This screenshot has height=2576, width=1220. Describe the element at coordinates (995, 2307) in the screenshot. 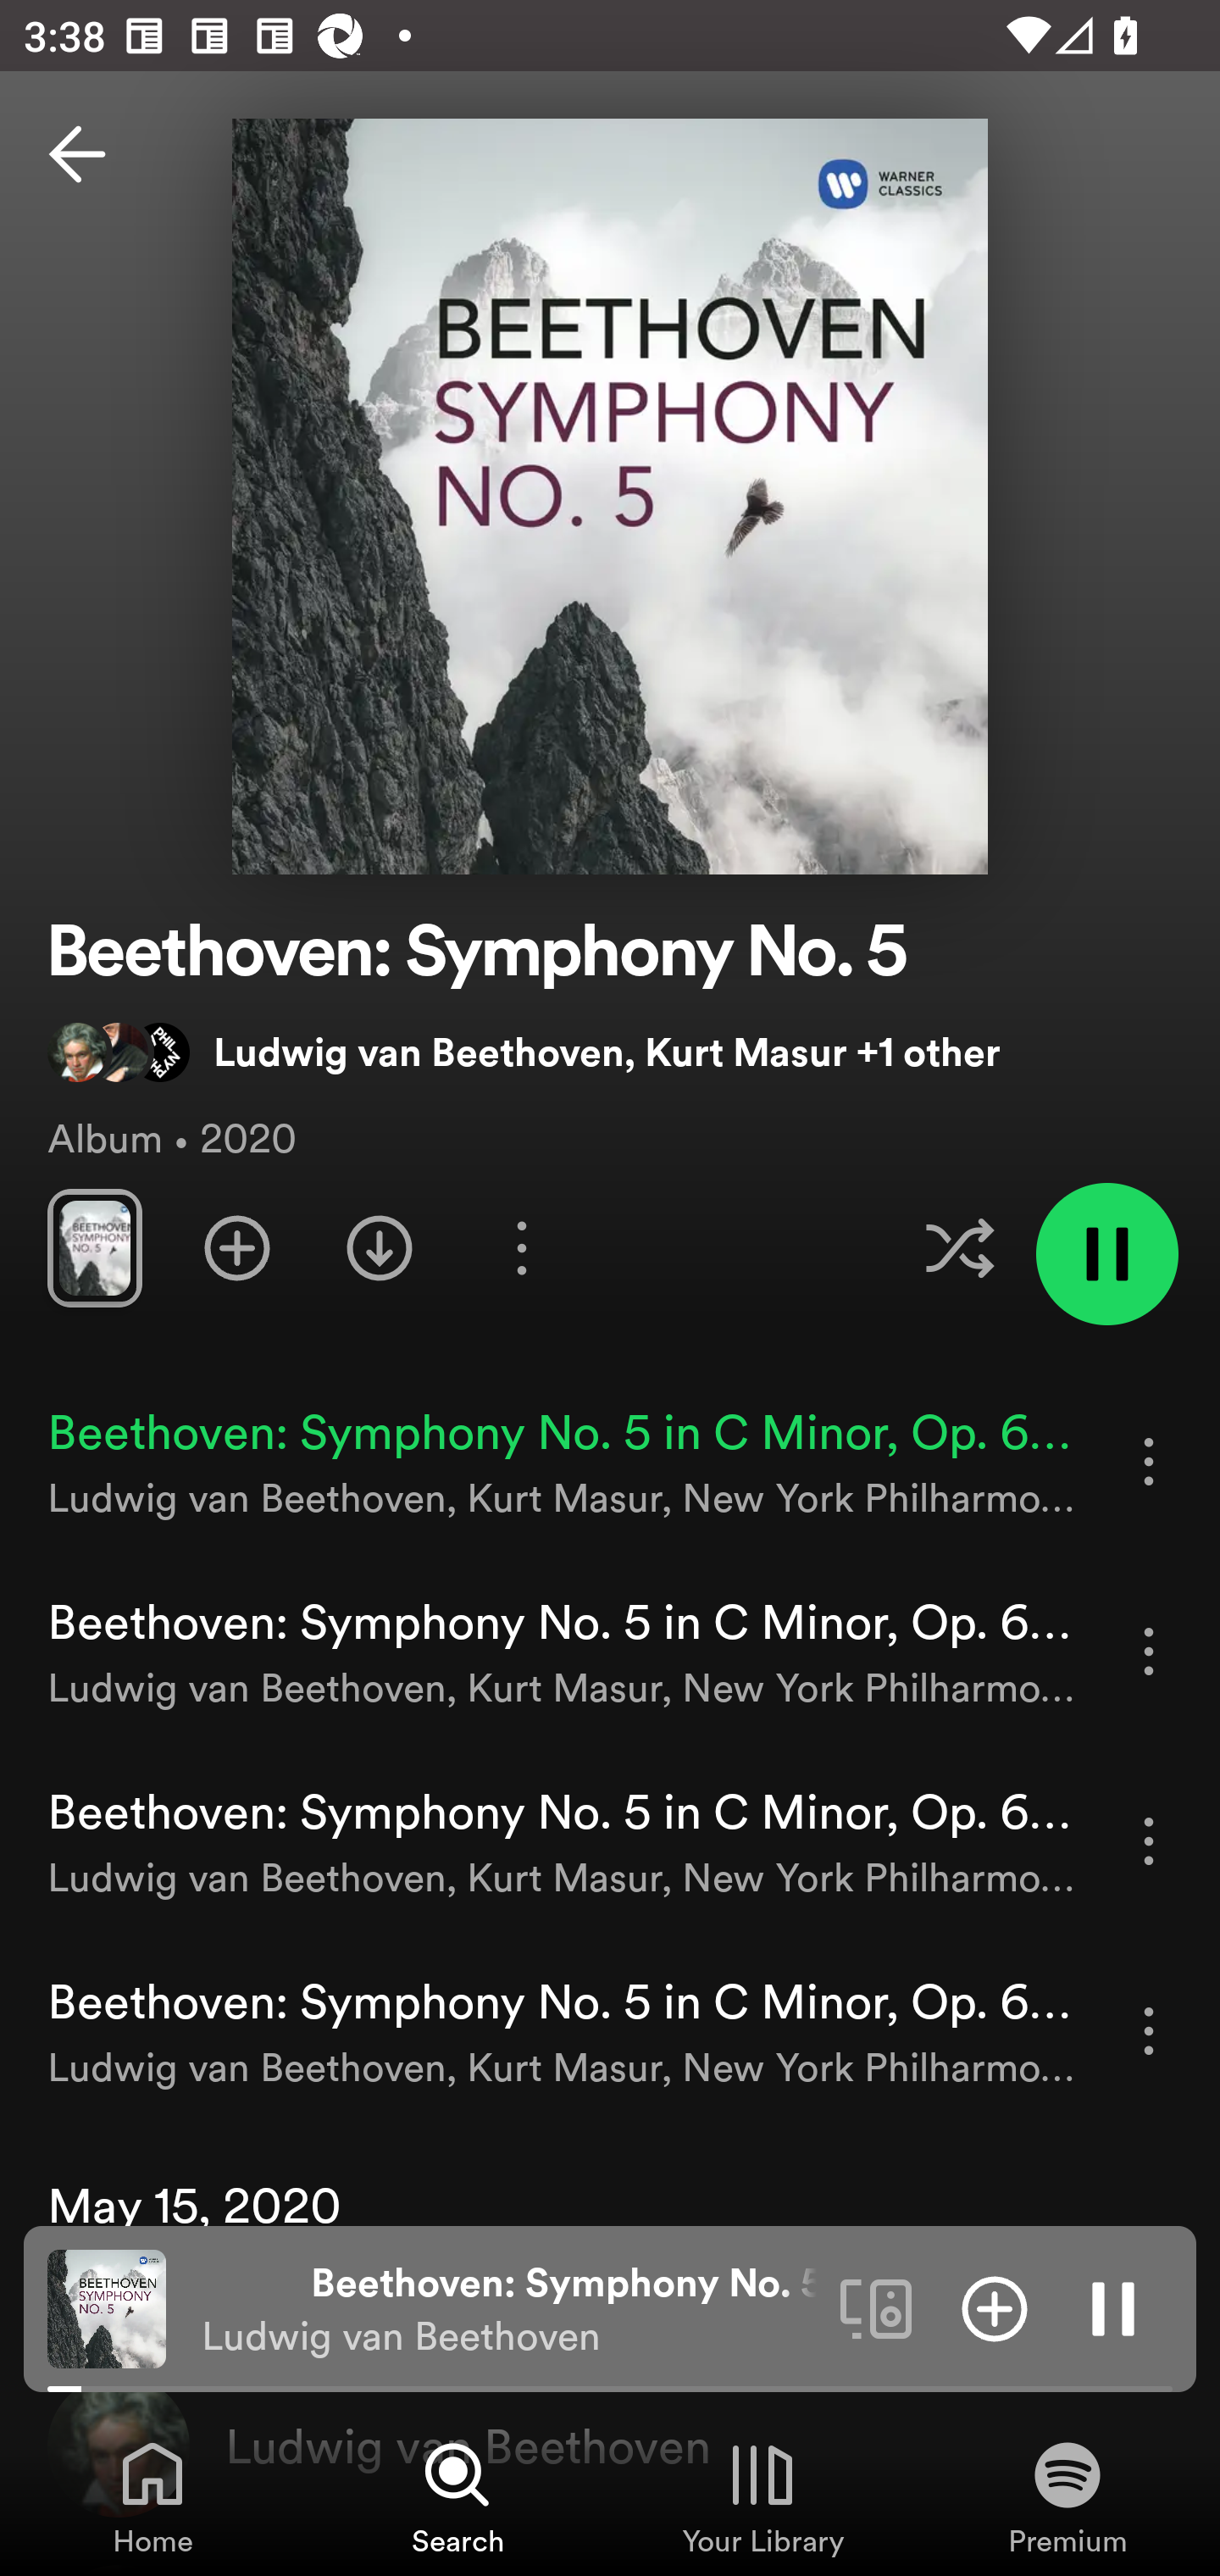

I see `Add item` at that location.